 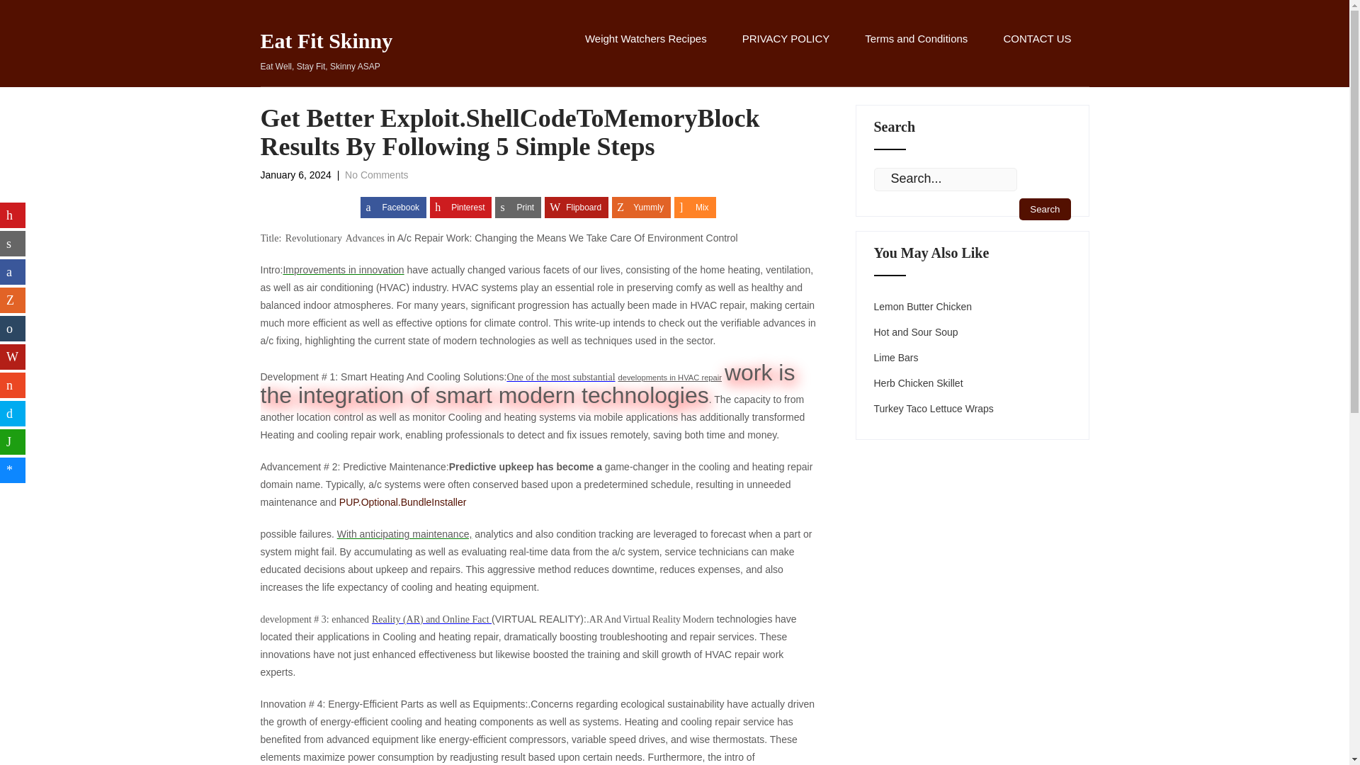 What do you see at coordinates (460, 207) in the screenshot?
I see `Search` at bounding box center [460, 207].